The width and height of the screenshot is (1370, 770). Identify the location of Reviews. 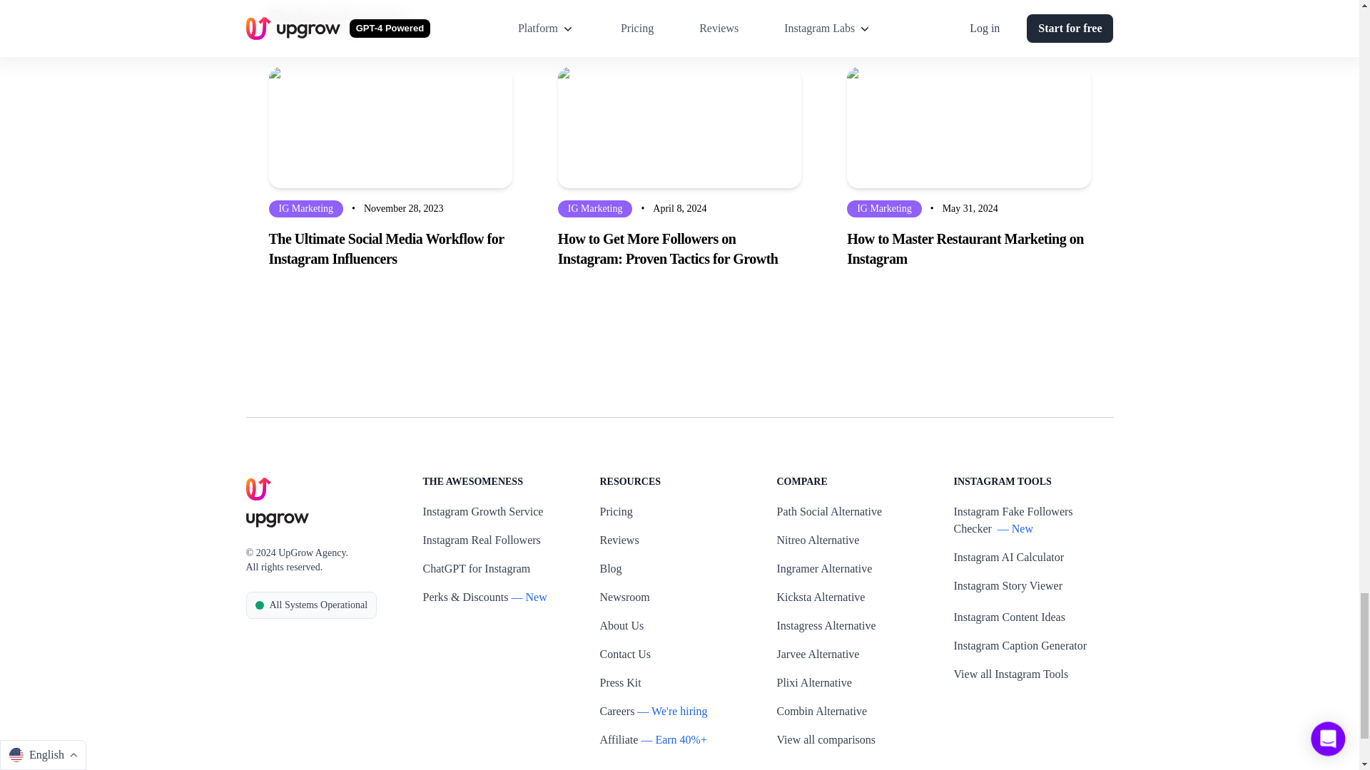
(619, 540).